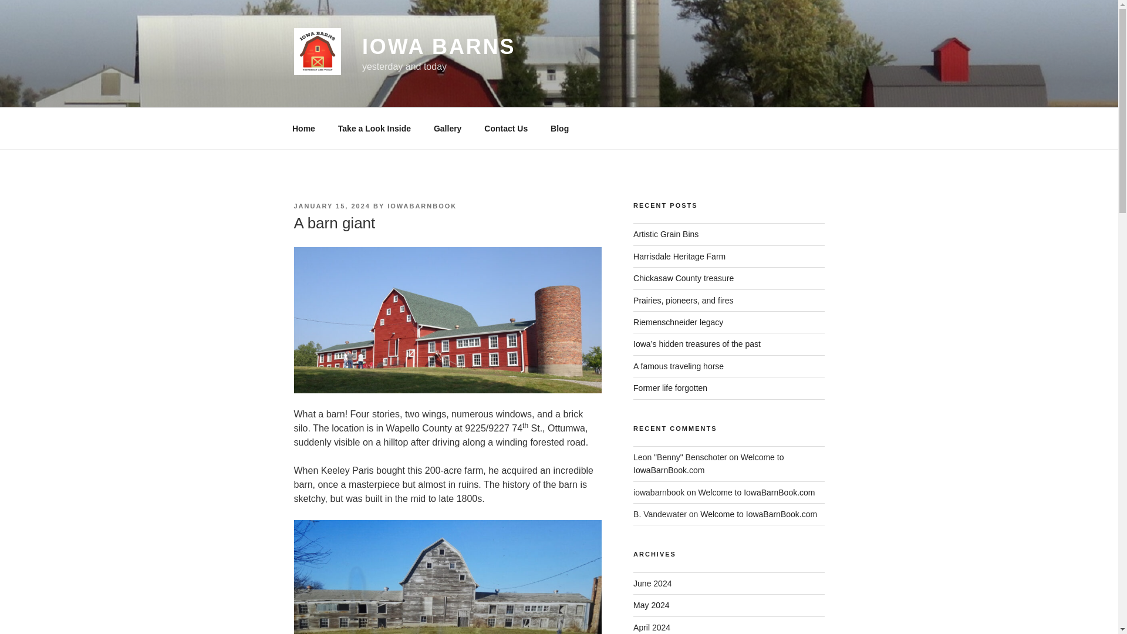 The height and width of the screenshot is (634, 1127). What do you see at coordinates (758, 514) in the screenshot?
I see `Welcome to IowaBarnBook.com` at bounding box center [758, 514].